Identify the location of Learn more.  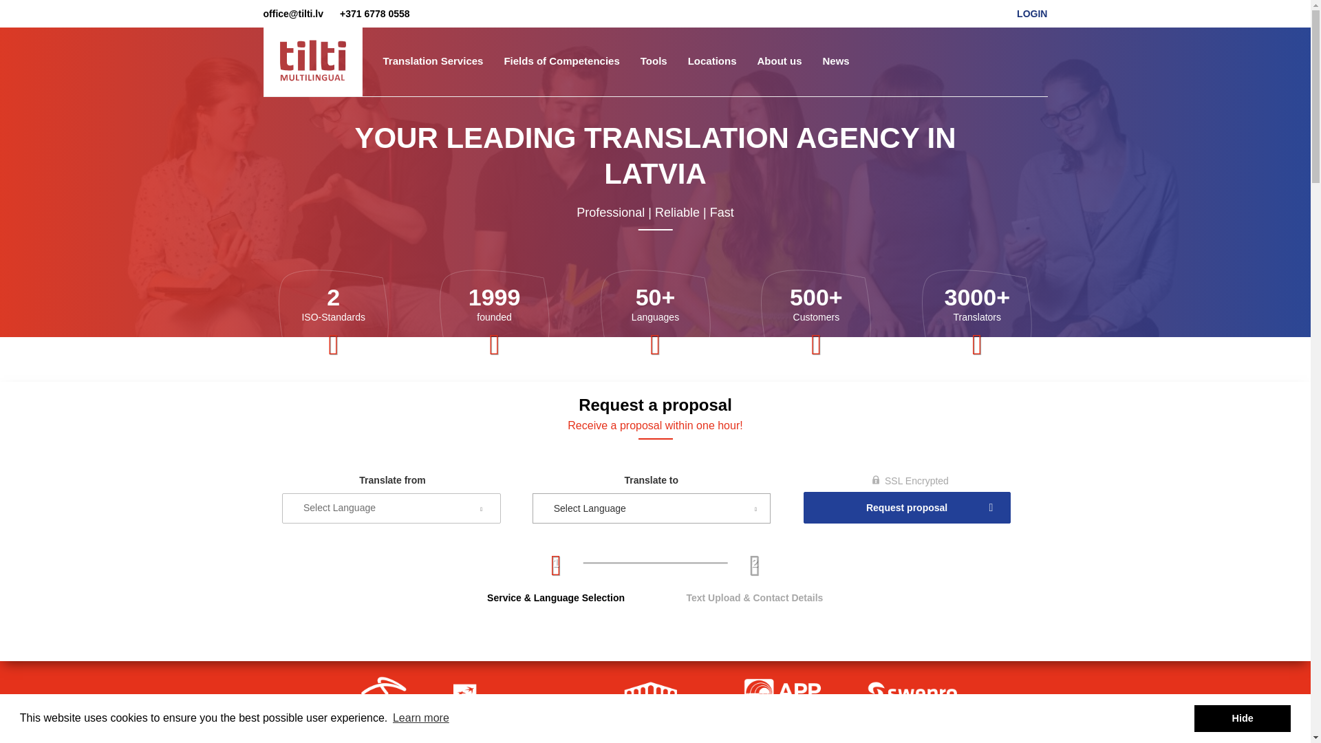
(421, 718).